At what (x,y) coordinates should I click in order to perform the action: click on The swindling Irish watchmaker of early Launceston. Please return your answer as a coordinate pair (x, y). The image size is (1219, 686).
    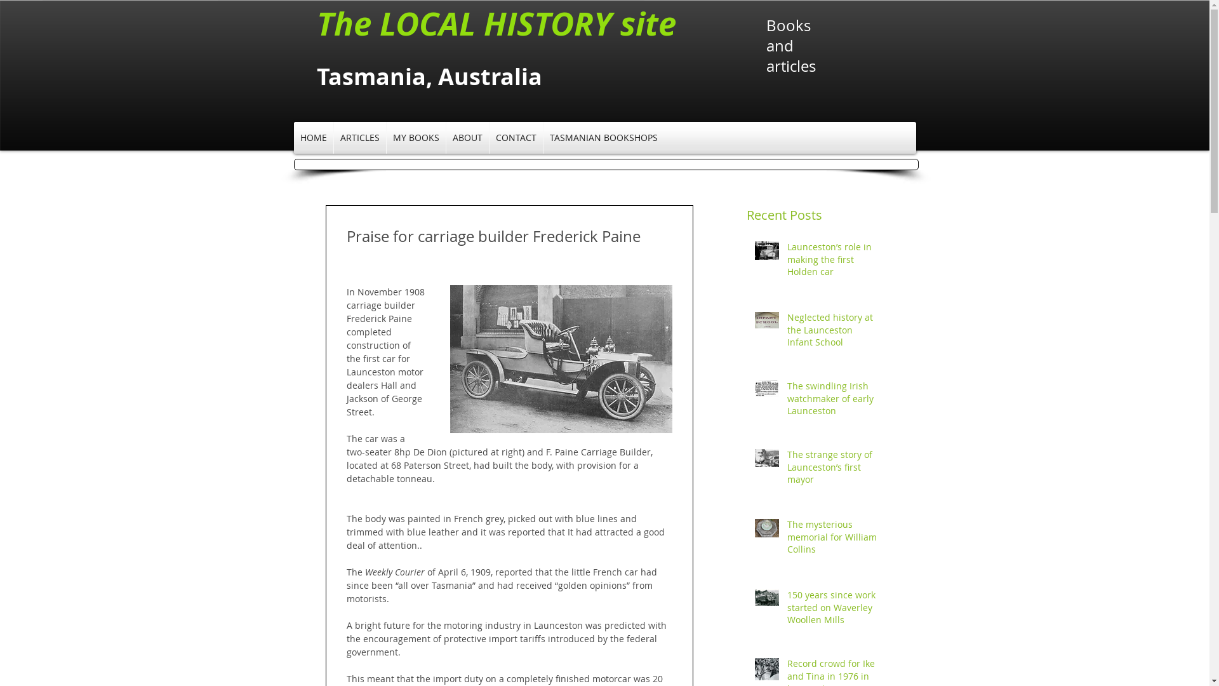
    Looking at the image, I should click on (833, 401).